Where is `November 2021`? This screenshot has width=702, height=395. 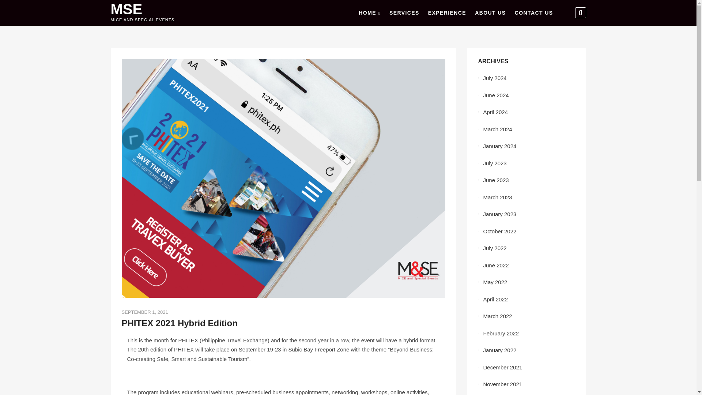 November 2021 is located at coordinates (503, 384).